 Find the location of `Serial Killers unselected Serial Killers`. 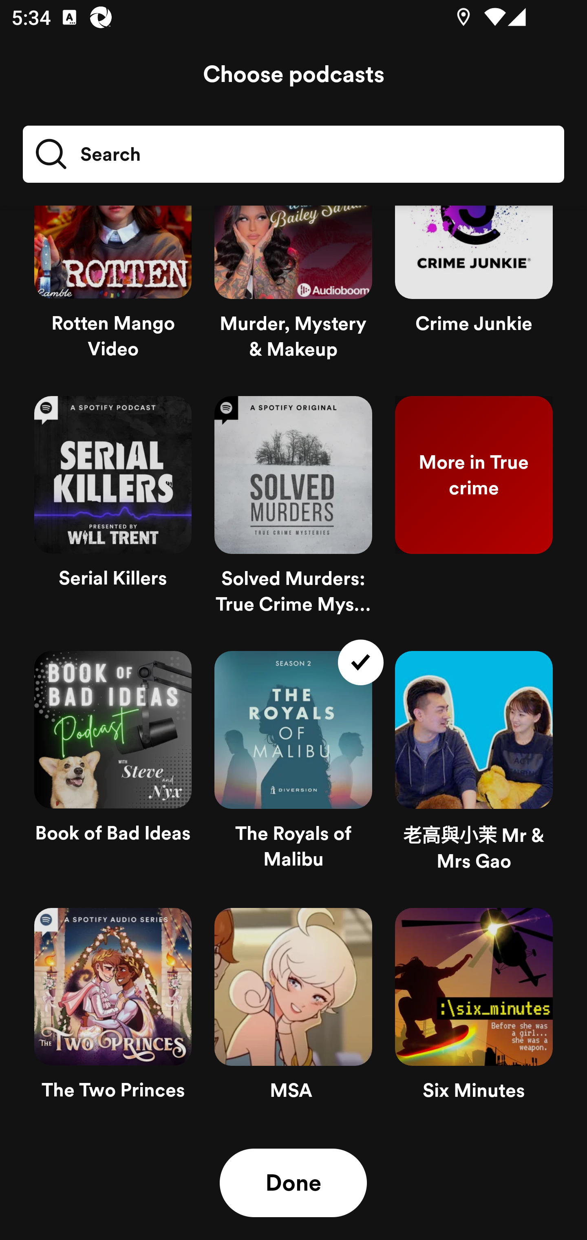

Serial Killers unselected Serial Killers is located at coordinates (113, 512).